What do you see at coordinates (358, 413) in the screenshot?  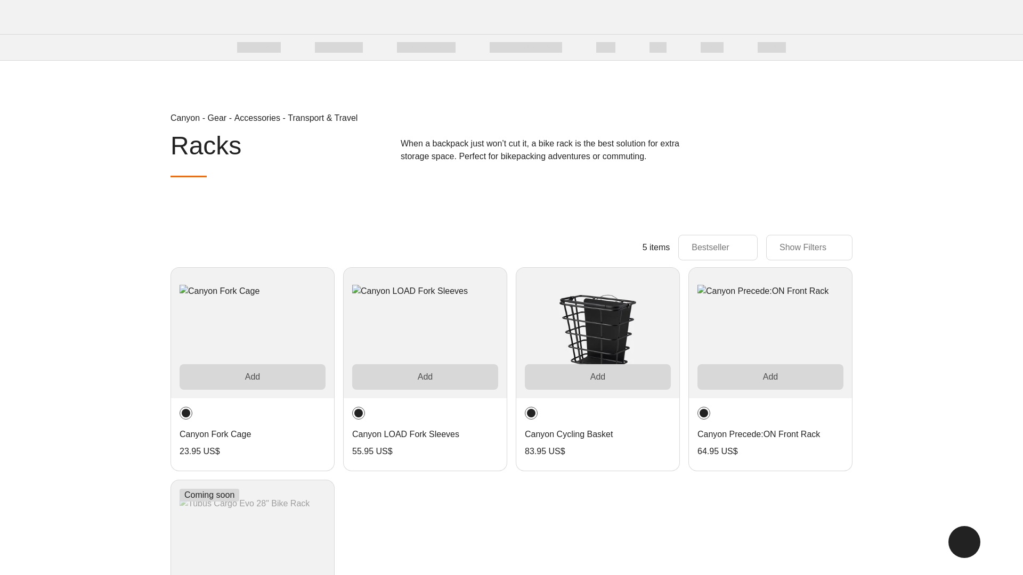 I see `Black` at bounding box center [358, 413].